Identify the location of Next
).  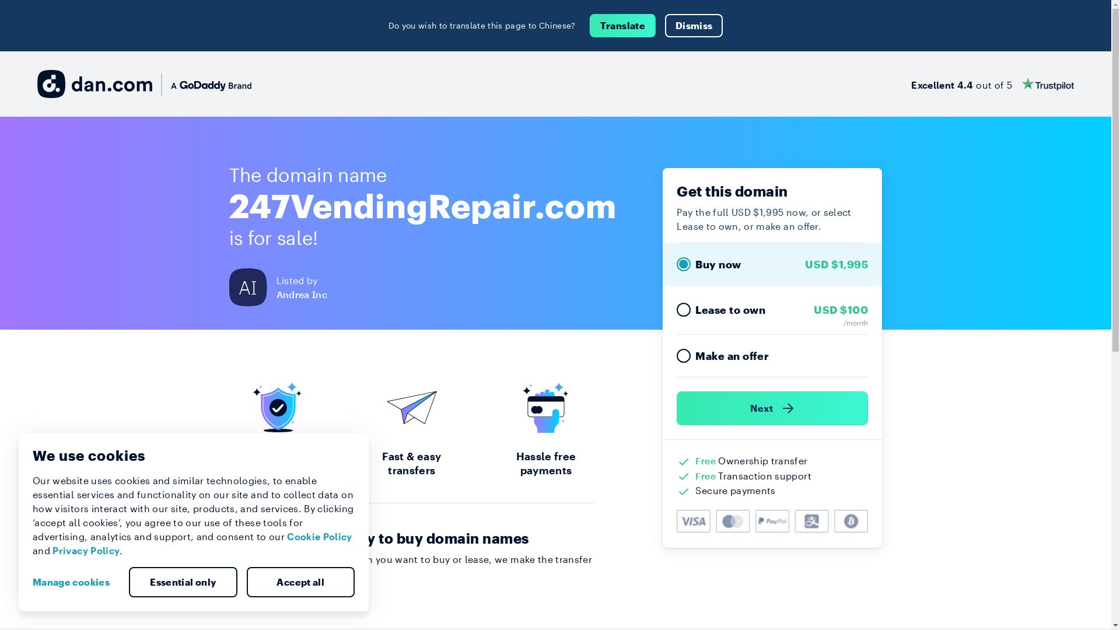
(772, 408).